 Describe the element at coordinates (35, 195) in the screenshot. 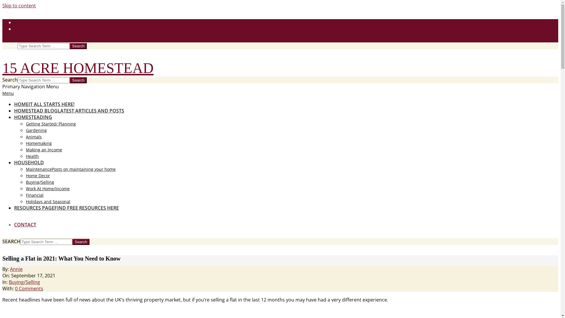

I see `Financial` at that location.